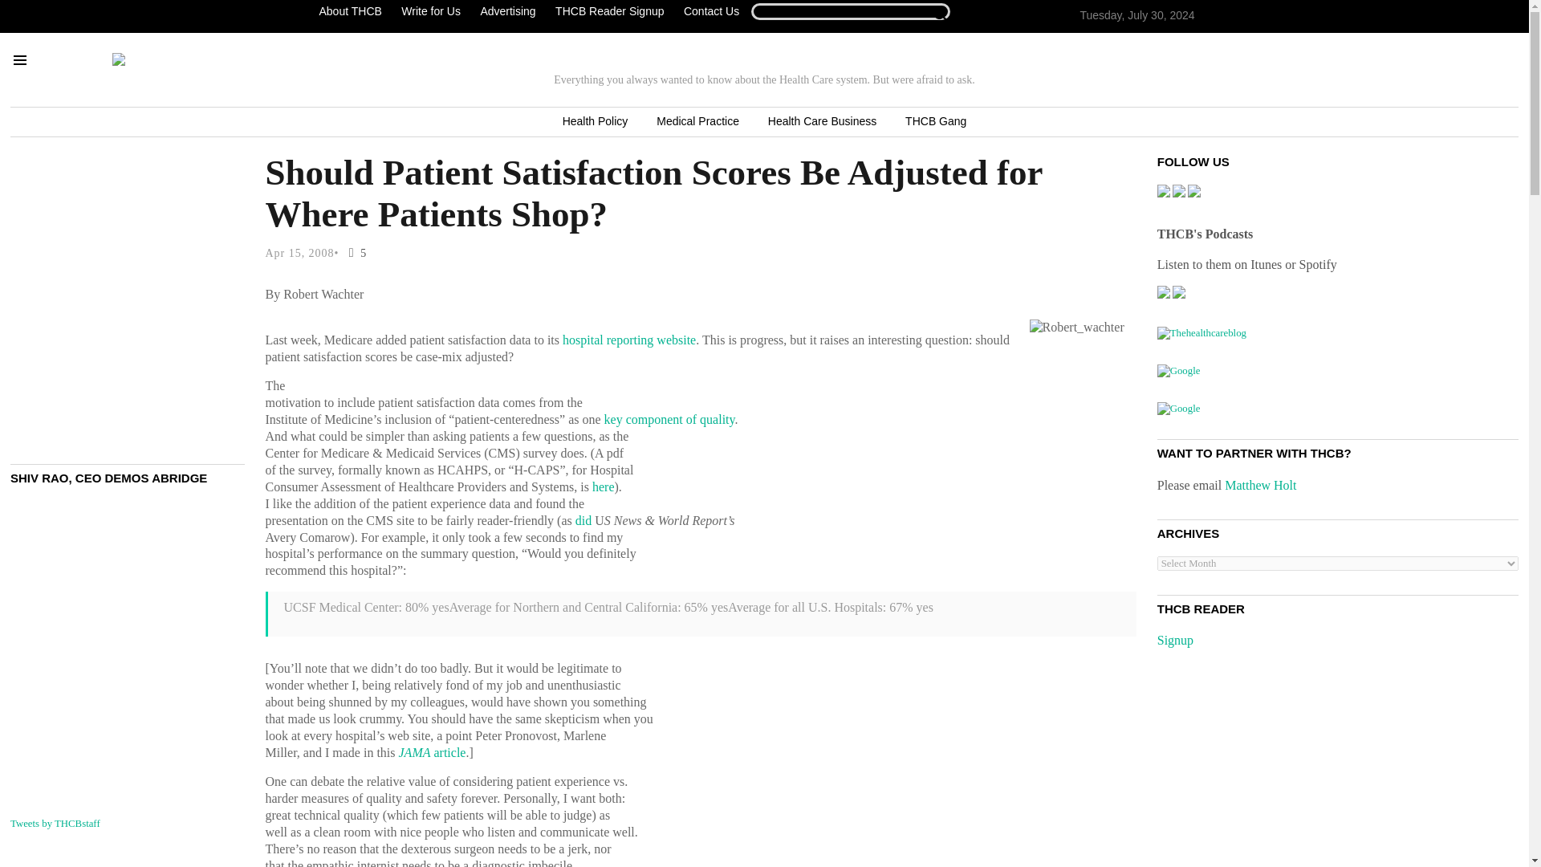  I want to click on Advertising, so click(507, 11).